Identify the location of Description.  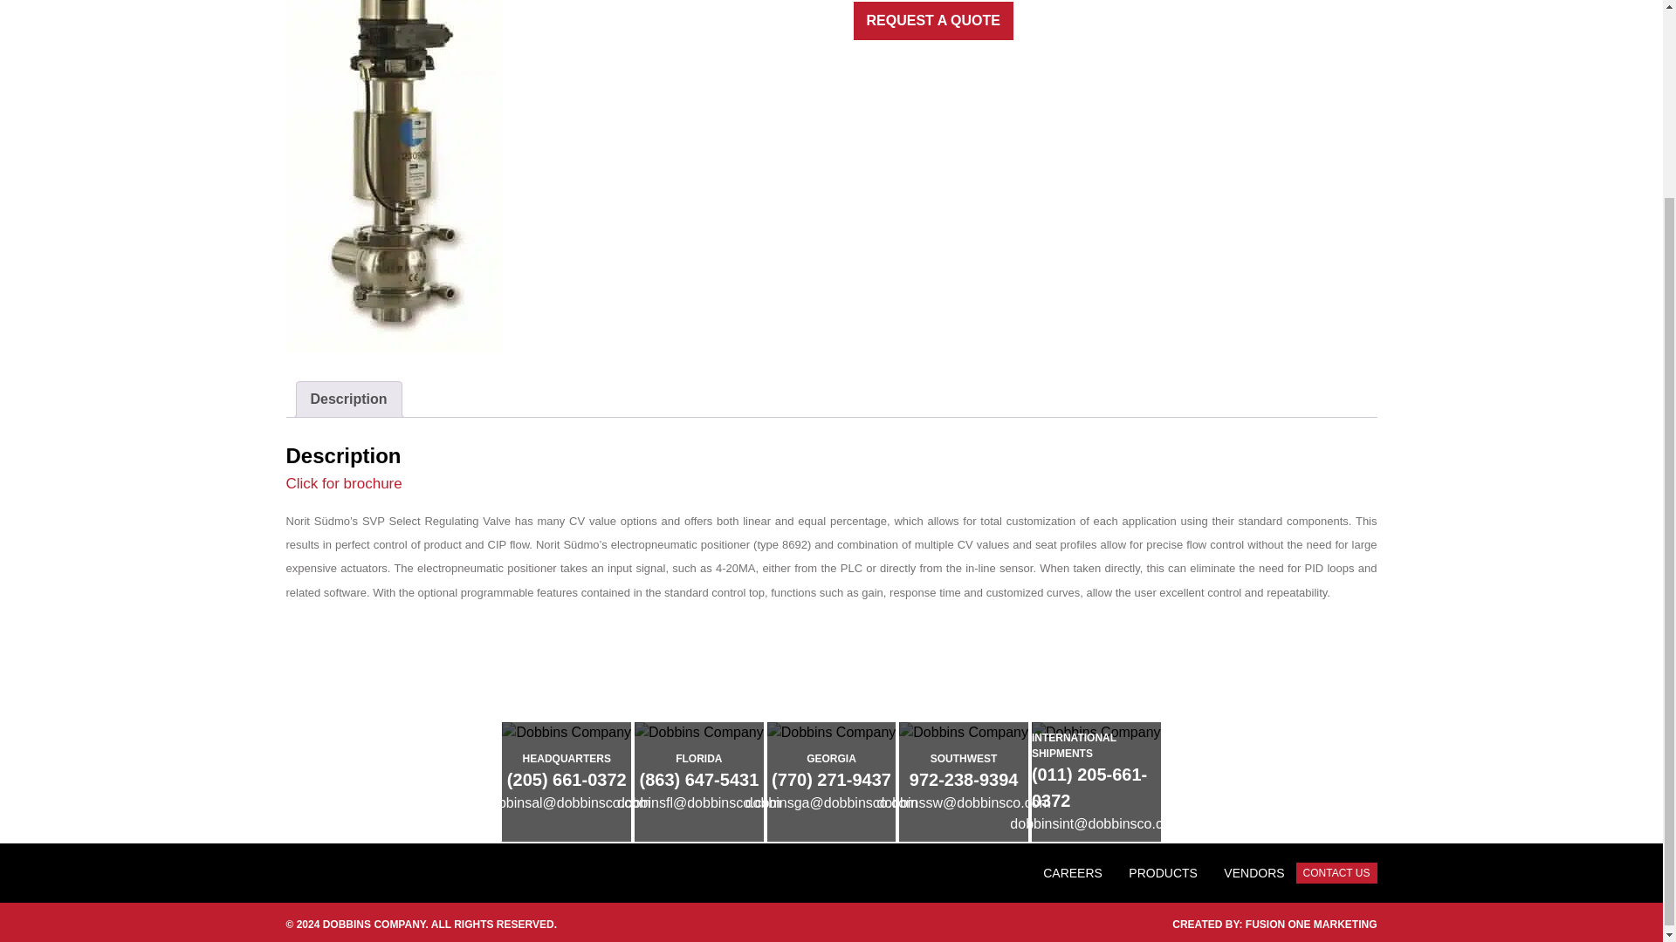
(348, 399).